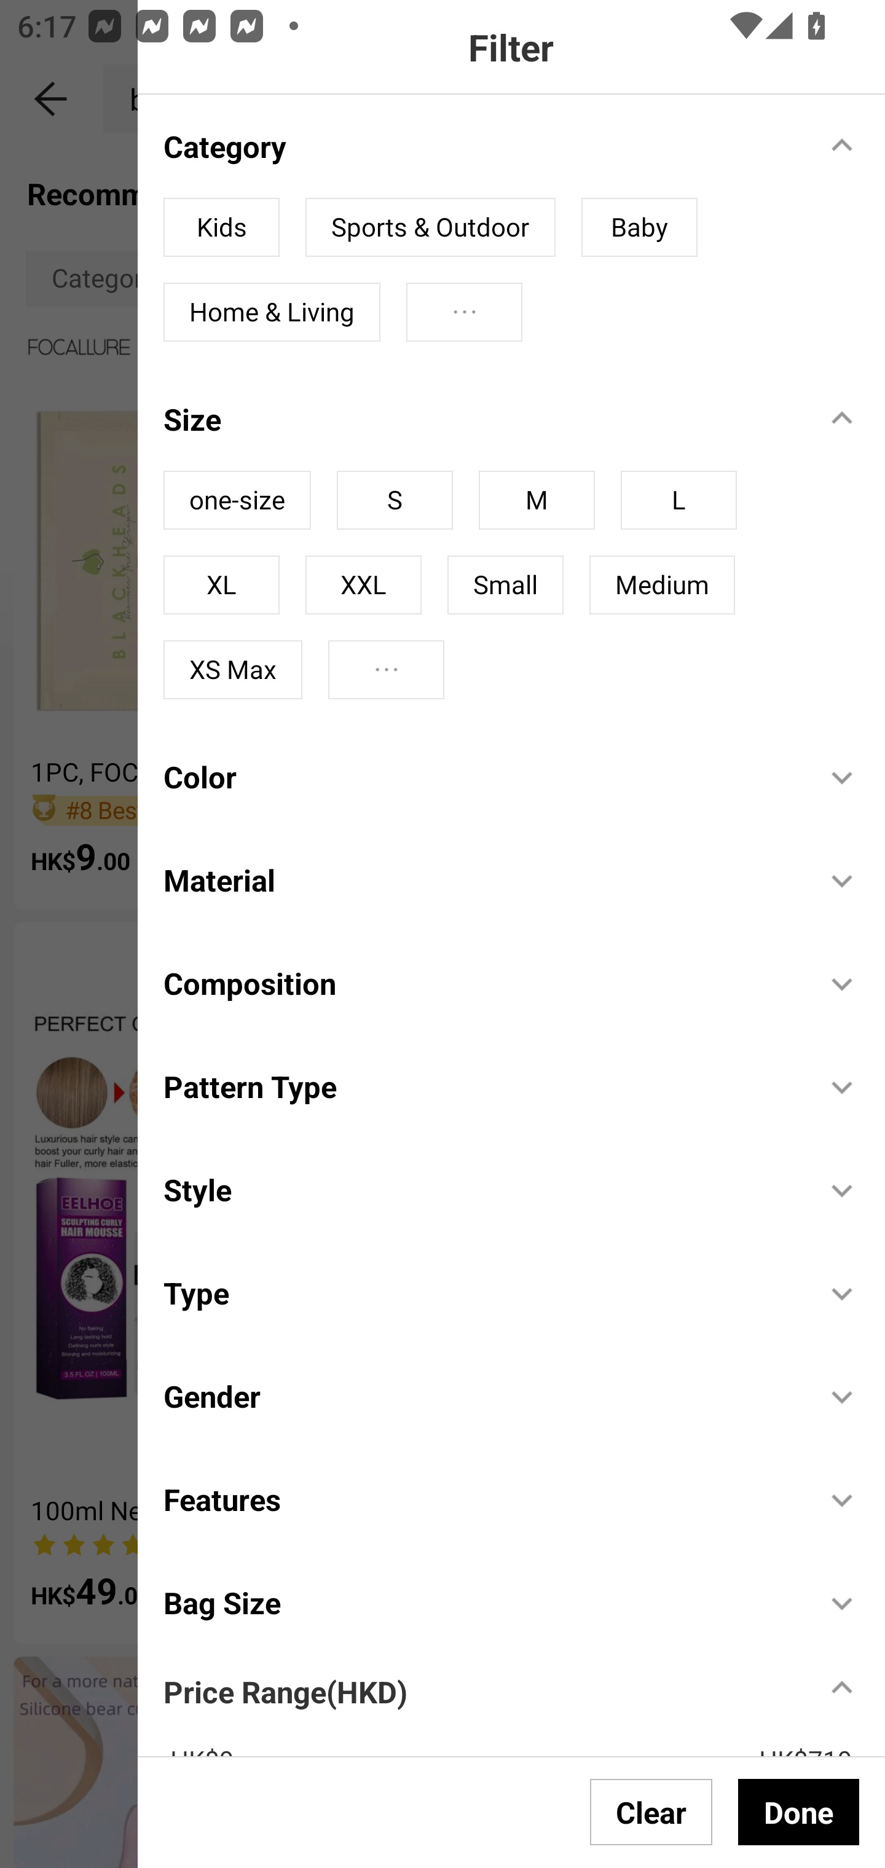 This screenshot has height=1868, width=885. I want to click on Kids, so click(221, 227).